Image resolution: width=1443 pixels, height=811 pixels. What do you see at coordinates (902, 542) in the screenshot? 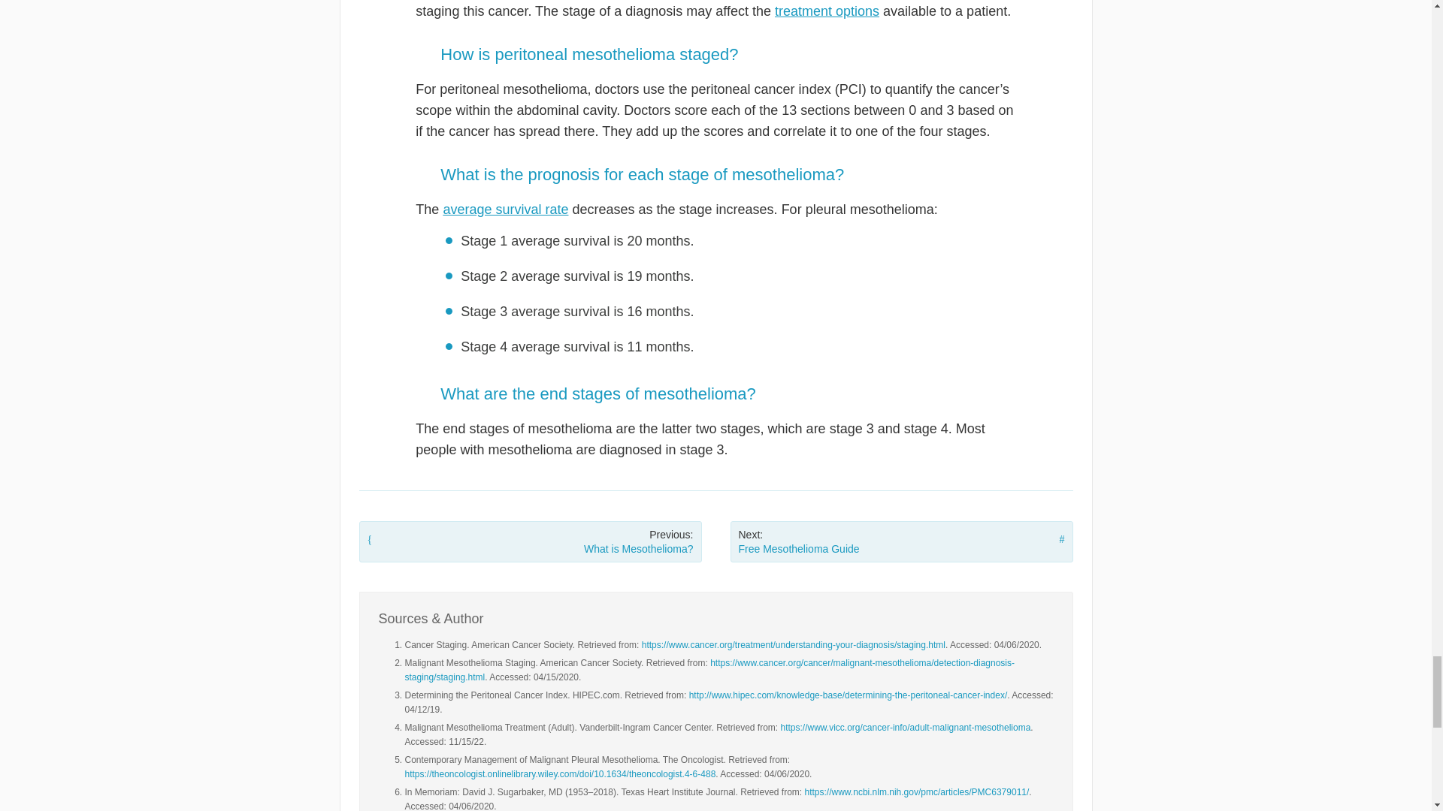
I see `Free Mesothelioma Guide` at bounding box center [902, 542].